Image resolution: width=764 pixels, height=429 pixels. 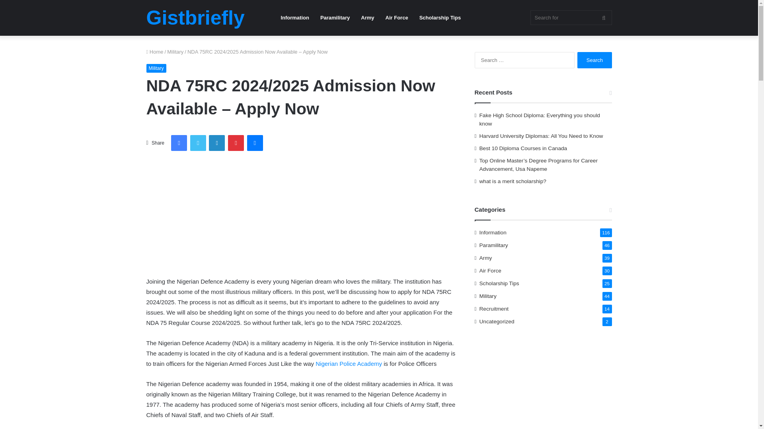 What do you see at coordinates (216, 143) in the screenshot?
I see `LinkedIn` at bounding box center [216, 143].